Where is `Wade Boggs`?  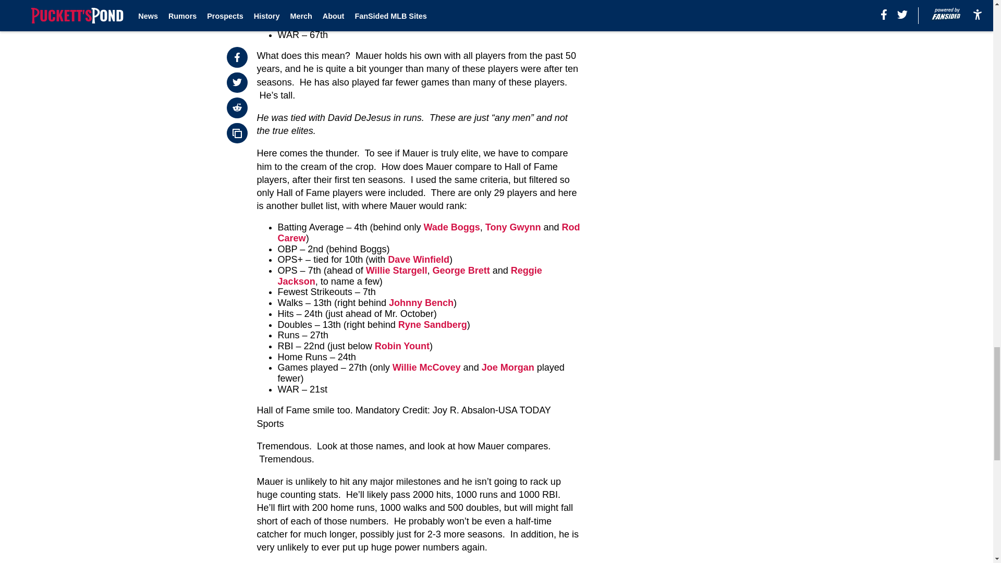 Wade Boggs is located at coordinates (451, 227).